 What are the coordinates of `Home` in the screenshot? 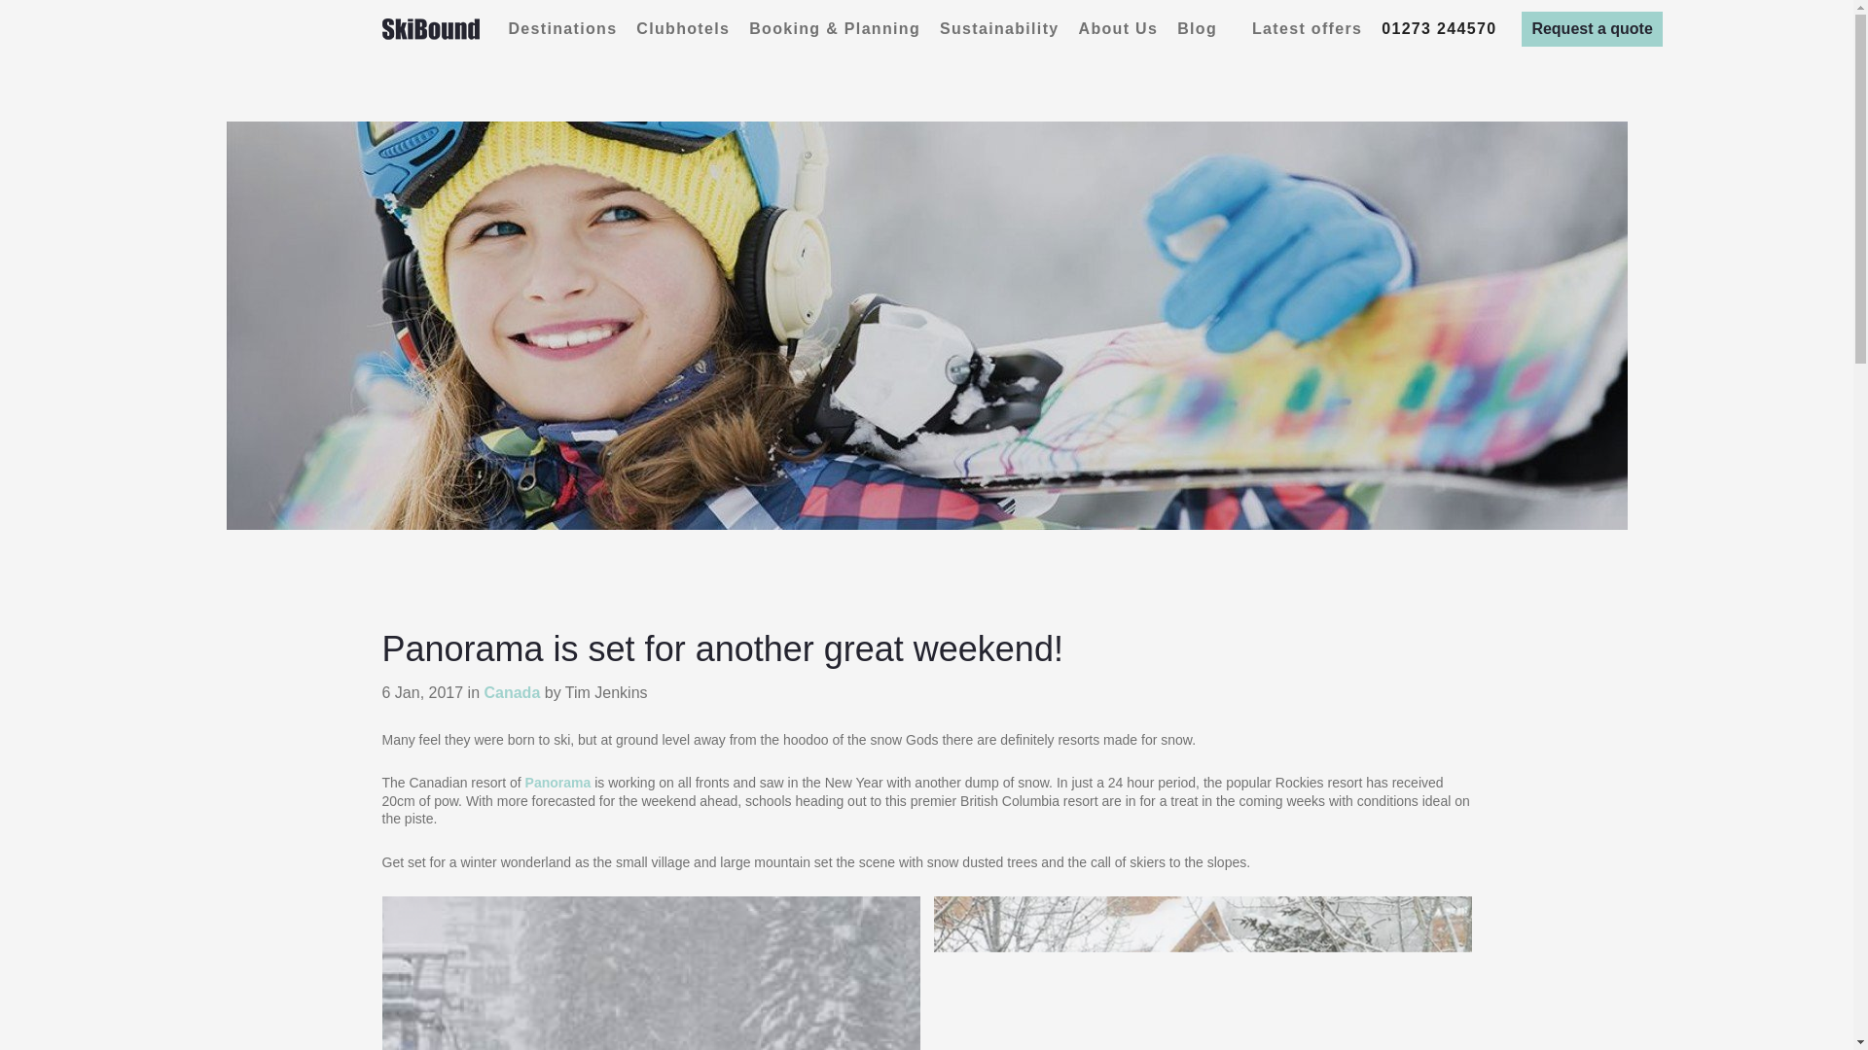 It's located at (429, 29).